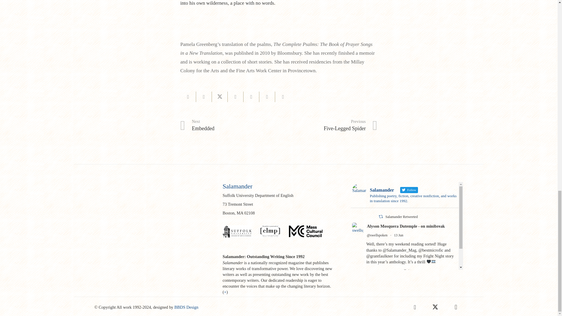 The image size is (562, 316). Describe the element at coordinates (251, 97) in the screenshot. I see `Instagram` at that location.